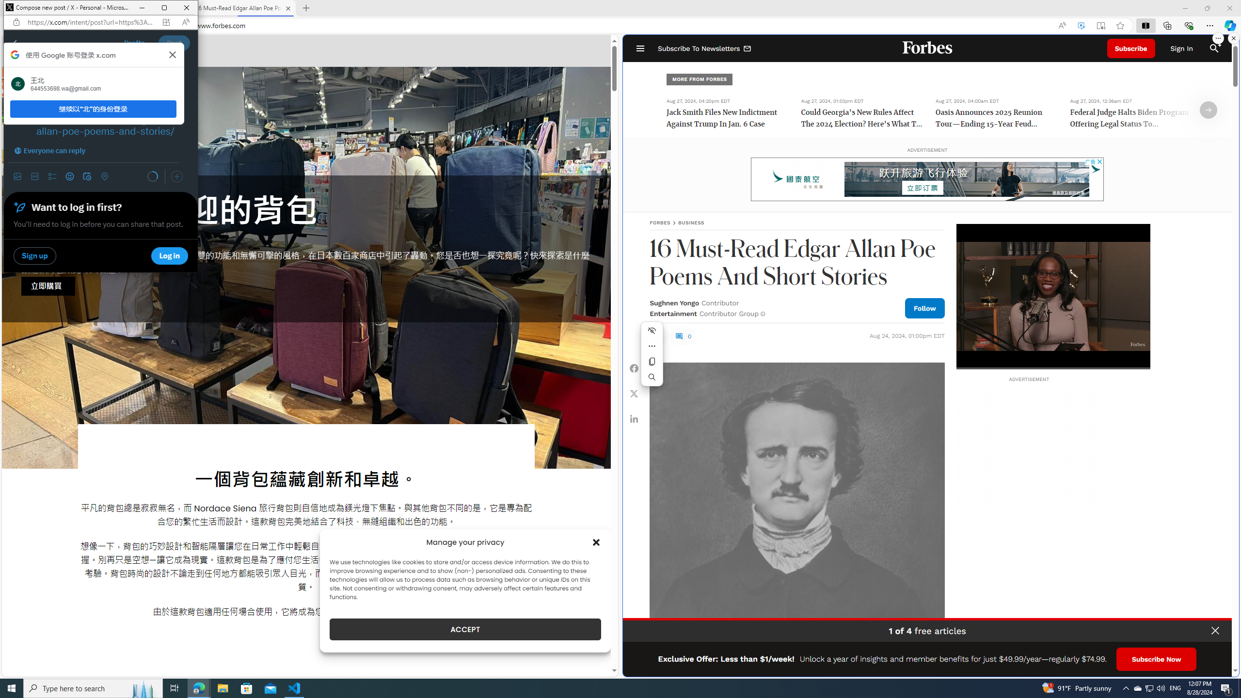 This screenshot has width=1241, height=698. Describe the element at coordinates (1053, 368) in the screenshot. I see `Seek` at that location.